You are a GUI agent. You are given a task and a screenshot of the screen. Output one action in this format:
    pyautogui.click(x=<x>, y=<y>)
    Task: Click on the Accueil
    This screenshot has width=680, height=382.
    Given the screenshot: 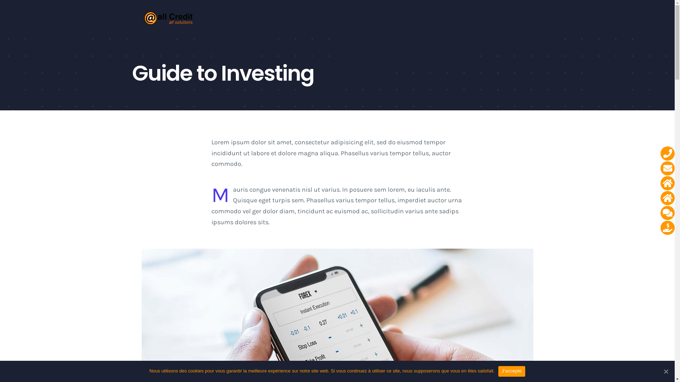 What is the action you would take?
    pyautogui.click(x=297, y=15)
    